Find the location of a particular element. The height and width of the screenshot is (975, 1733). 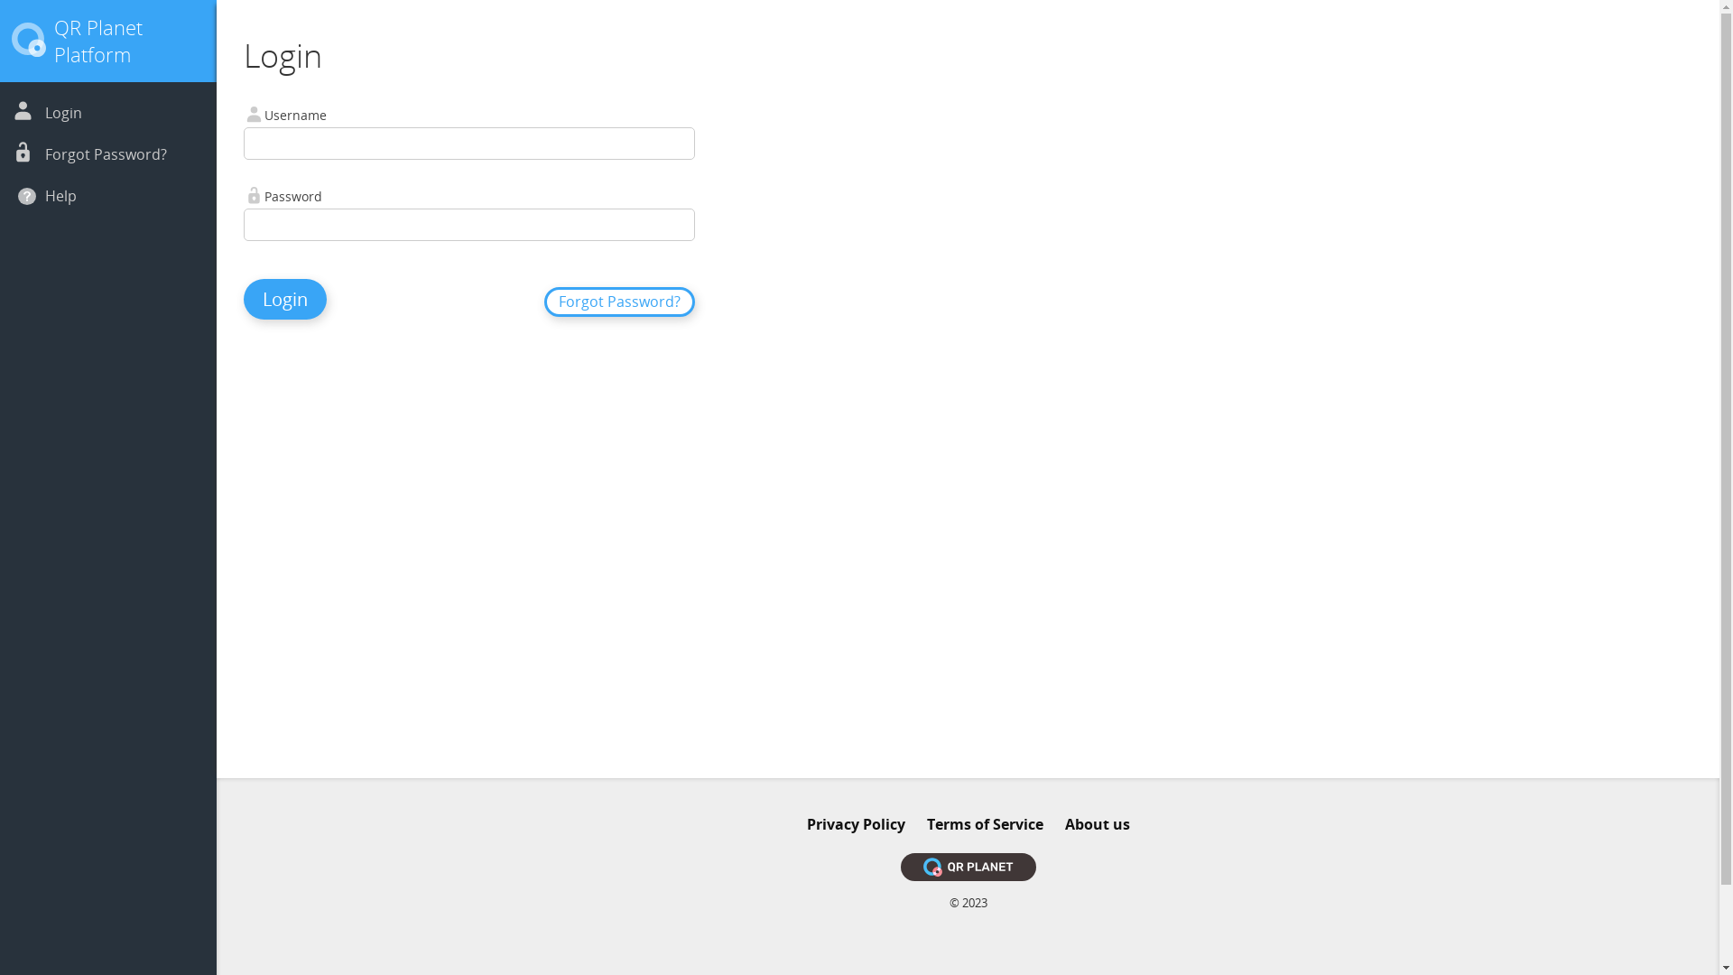

Terms of Service is located at coordinates (984, 824).